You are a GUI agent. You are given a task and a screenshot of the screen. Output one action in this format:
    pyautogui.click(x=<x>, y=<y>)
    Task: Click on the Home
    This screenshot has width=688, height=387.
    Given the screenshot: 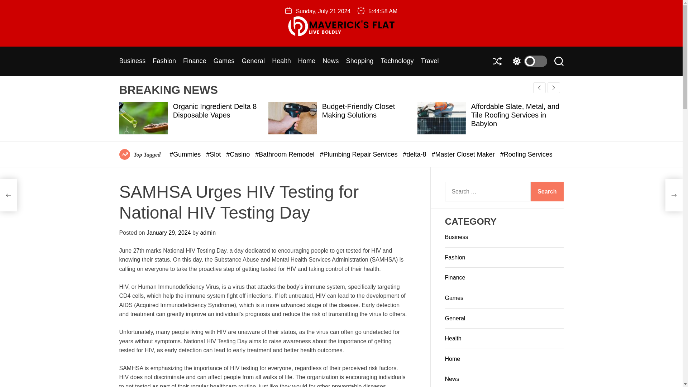 What is the action you would take?
    pyautogui.click(x=306, y=61)
    